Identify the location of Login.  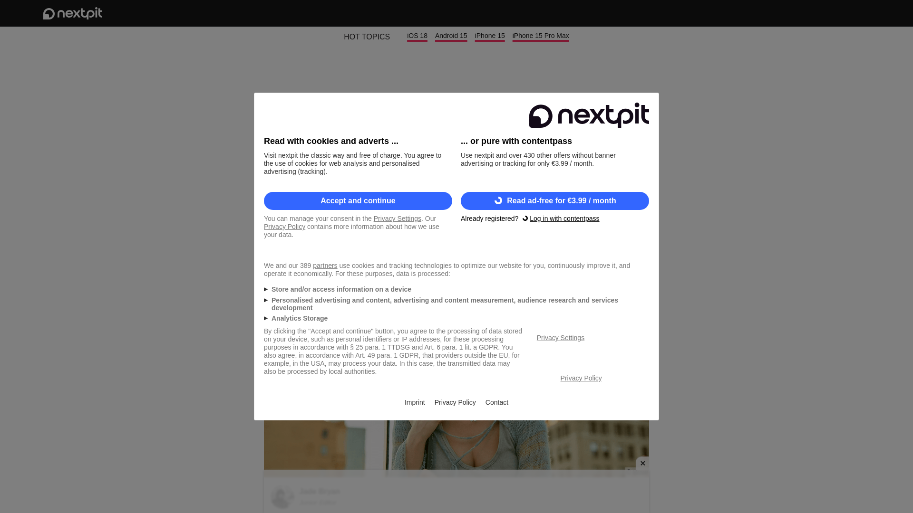
(831, 13).